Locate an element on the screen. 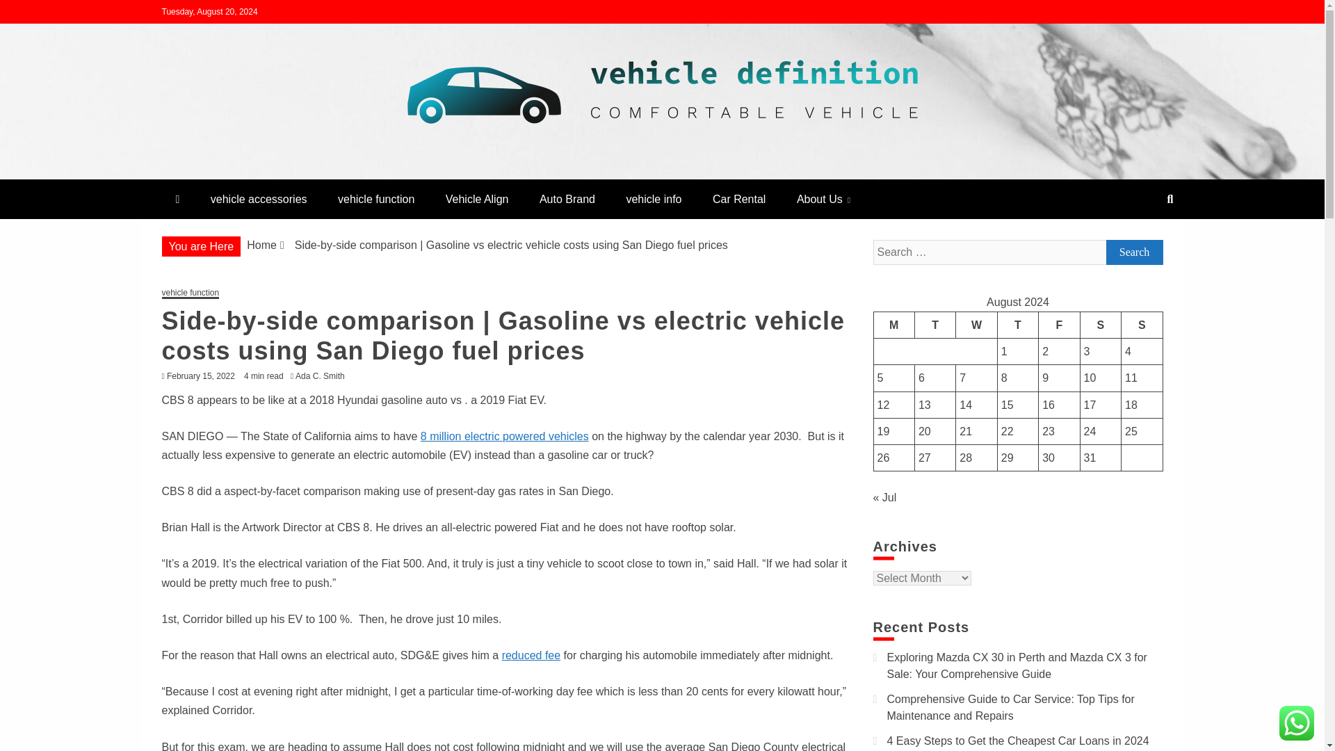 The height and width of the screenshot is (751, 1335). Sunday is located at coordinates (1142, 325).